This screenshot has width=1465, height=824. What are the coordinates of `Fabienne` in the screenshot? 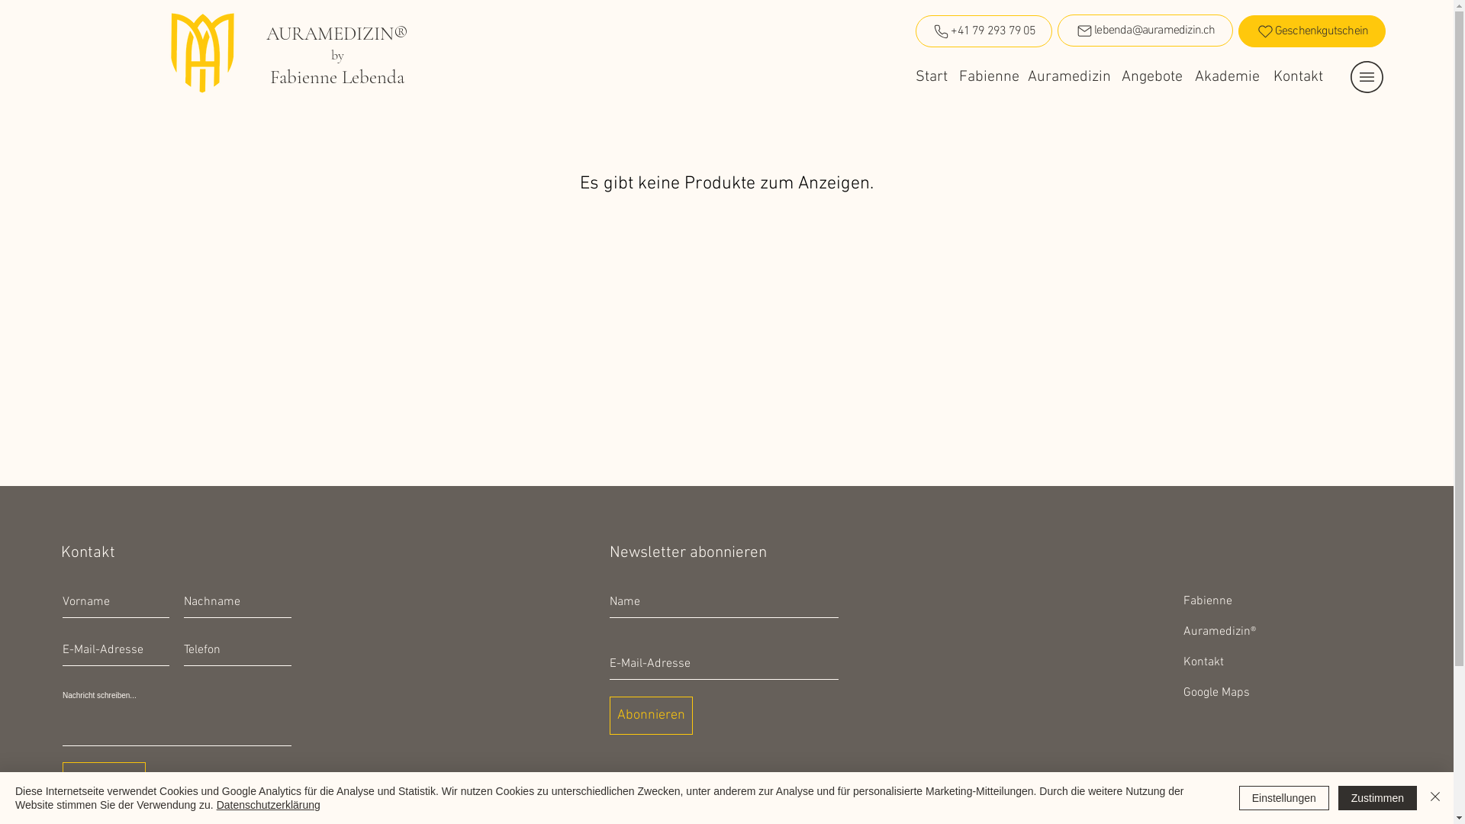 It's located at (989, 77).